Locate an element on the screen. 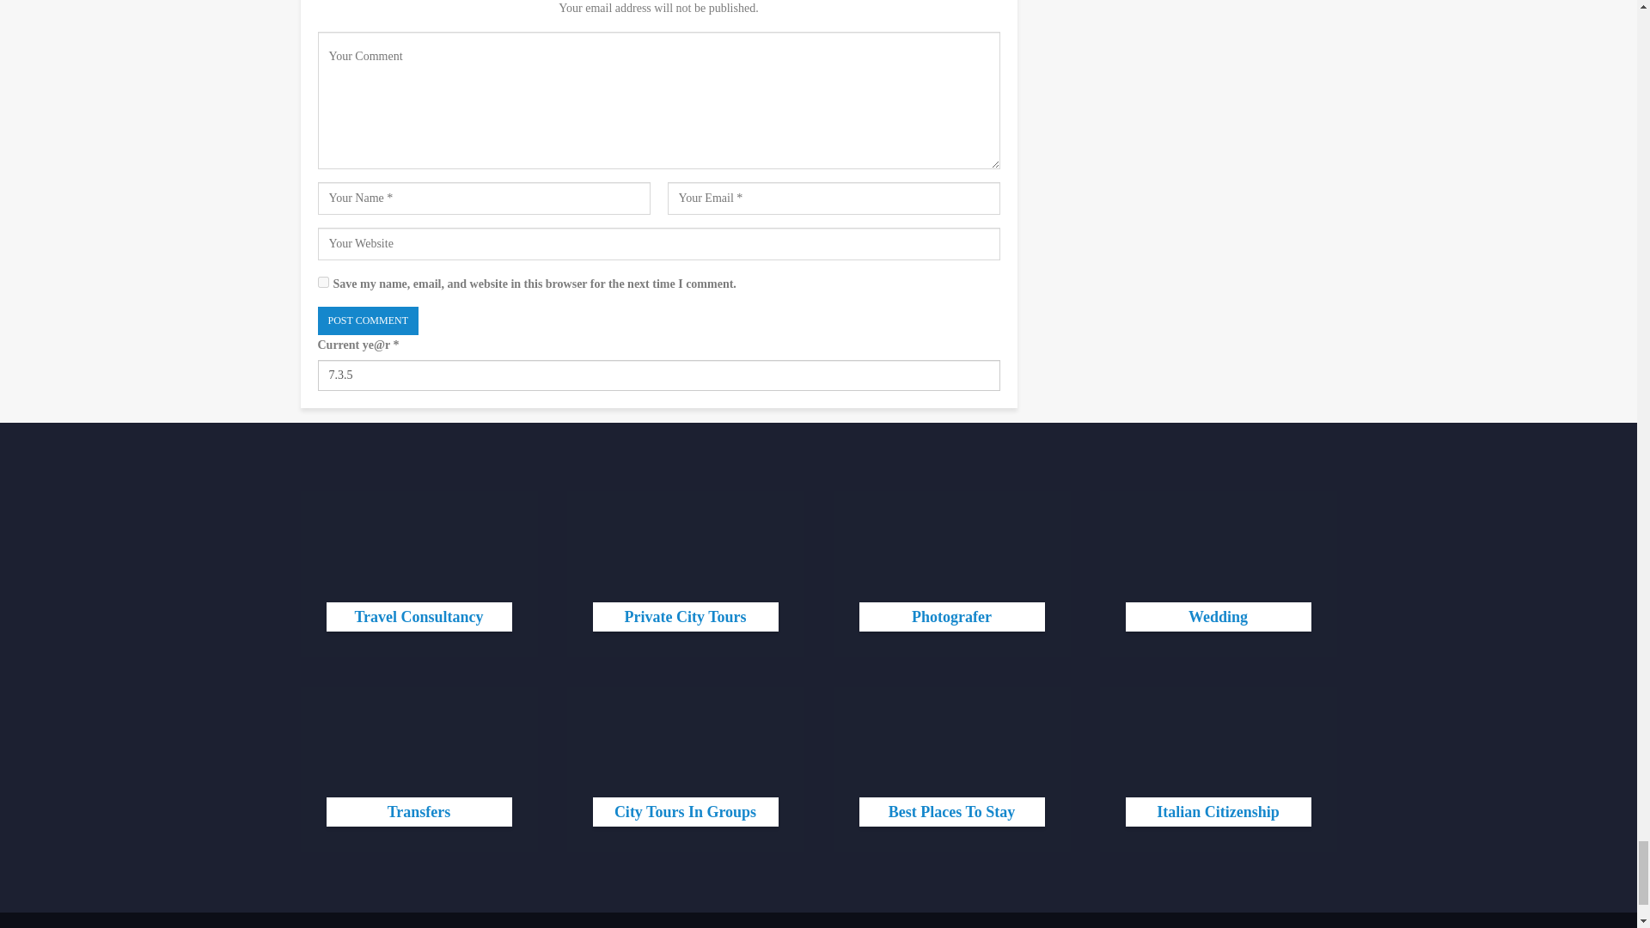 The image size is (1650, 928). yes is located at coordinates (323, 282).